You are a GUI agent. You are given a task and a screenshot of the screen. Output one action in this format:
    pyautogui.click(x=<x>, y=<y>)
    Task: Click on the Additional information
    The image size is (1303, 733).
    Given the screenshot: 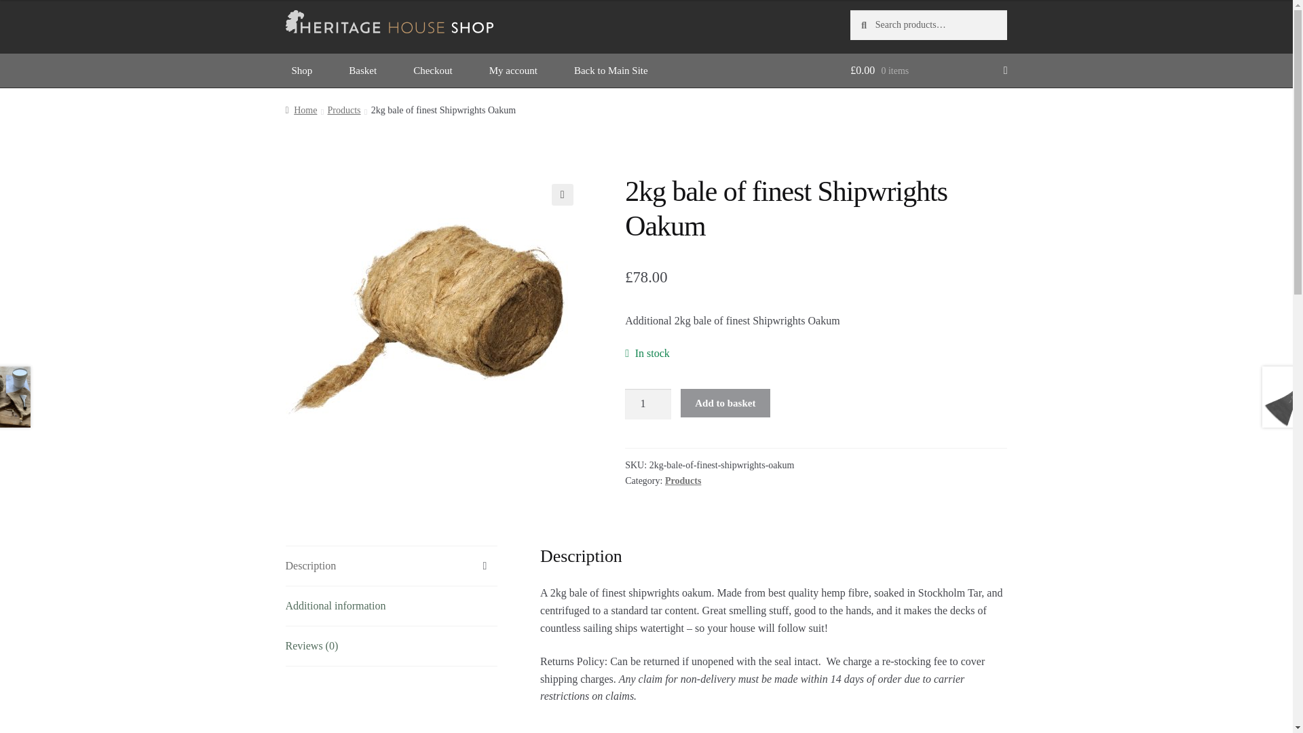 What is the action you would take?
    pyautogui.click(x=391, y=606)
    